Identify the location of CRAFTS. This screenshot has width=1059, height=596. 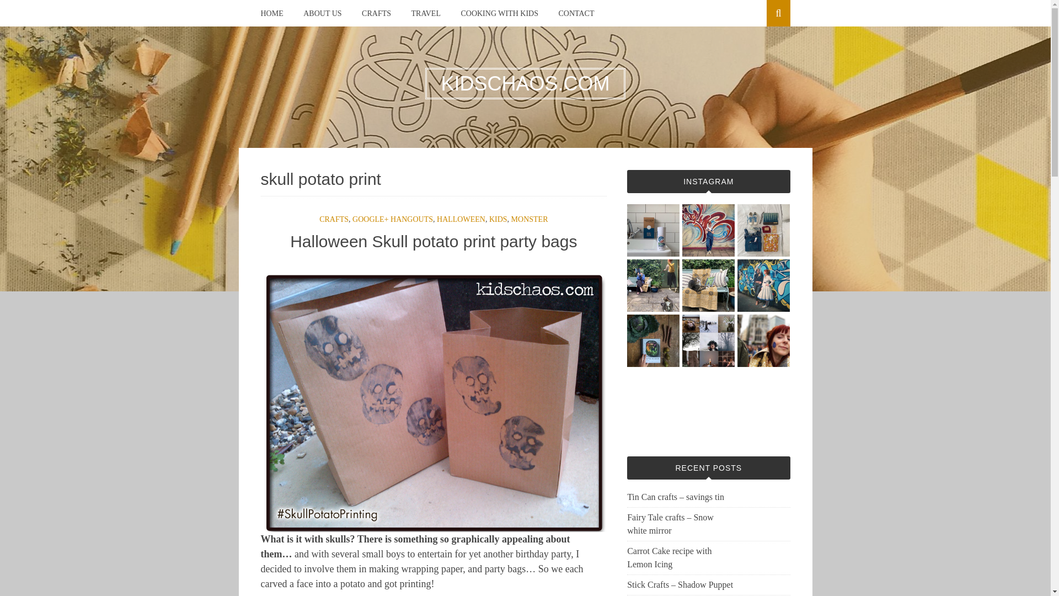
(376, 13).